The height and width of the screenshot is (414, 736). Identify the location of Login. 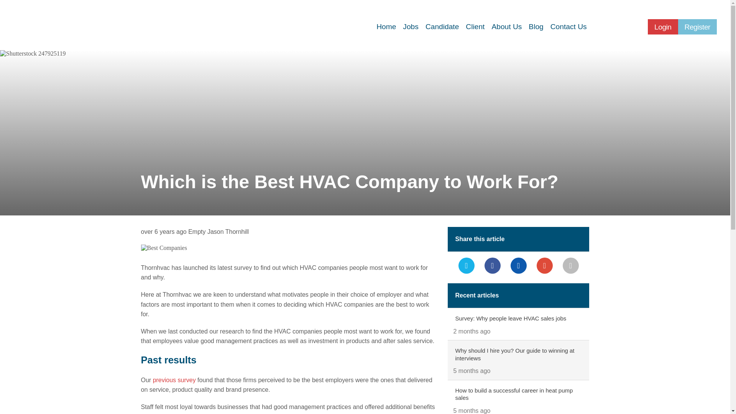
(662, 26).